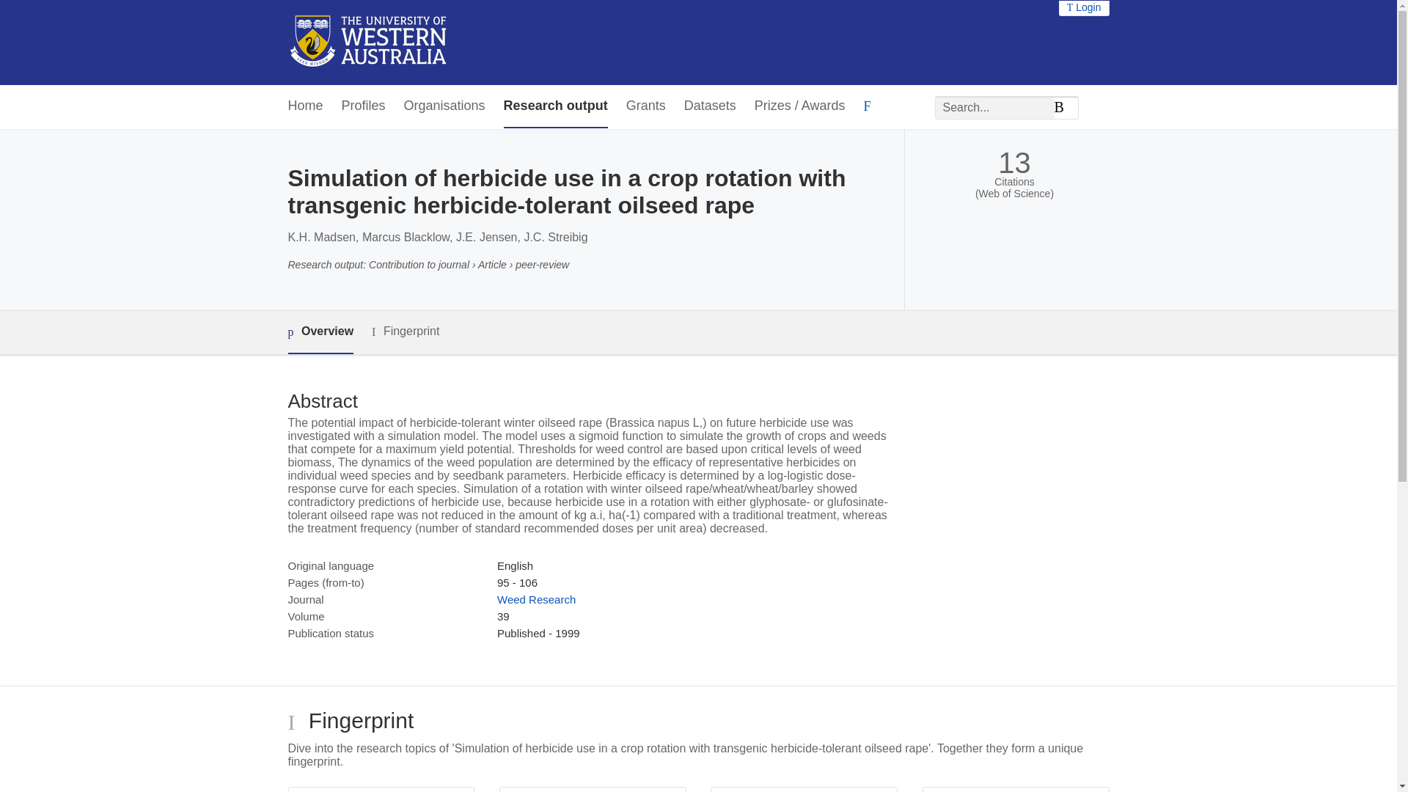 The width and height of the screenshot is (1408, 792). Describe the element at coordinates (368, 43) in the screenshot. I see `the UWA Profiles and Research Repository Home` at that location.